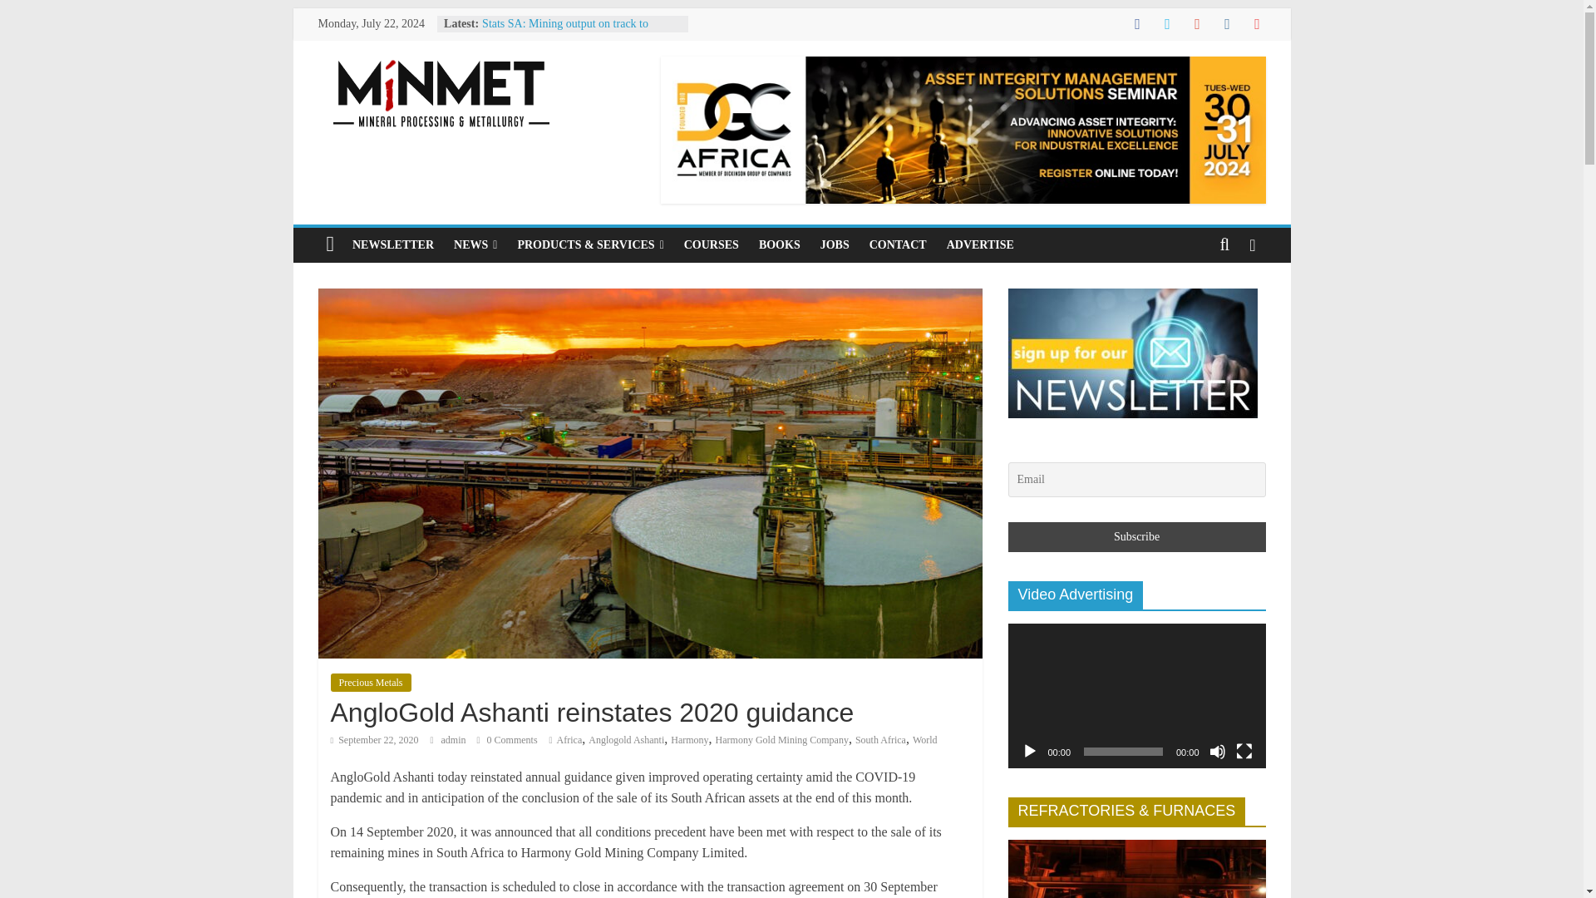 This screenshot has height=898, width=1596. What do you see at coordinates (898, 245) in the screenshot?
I see `CONTACT` at bounding box center [898, 245].